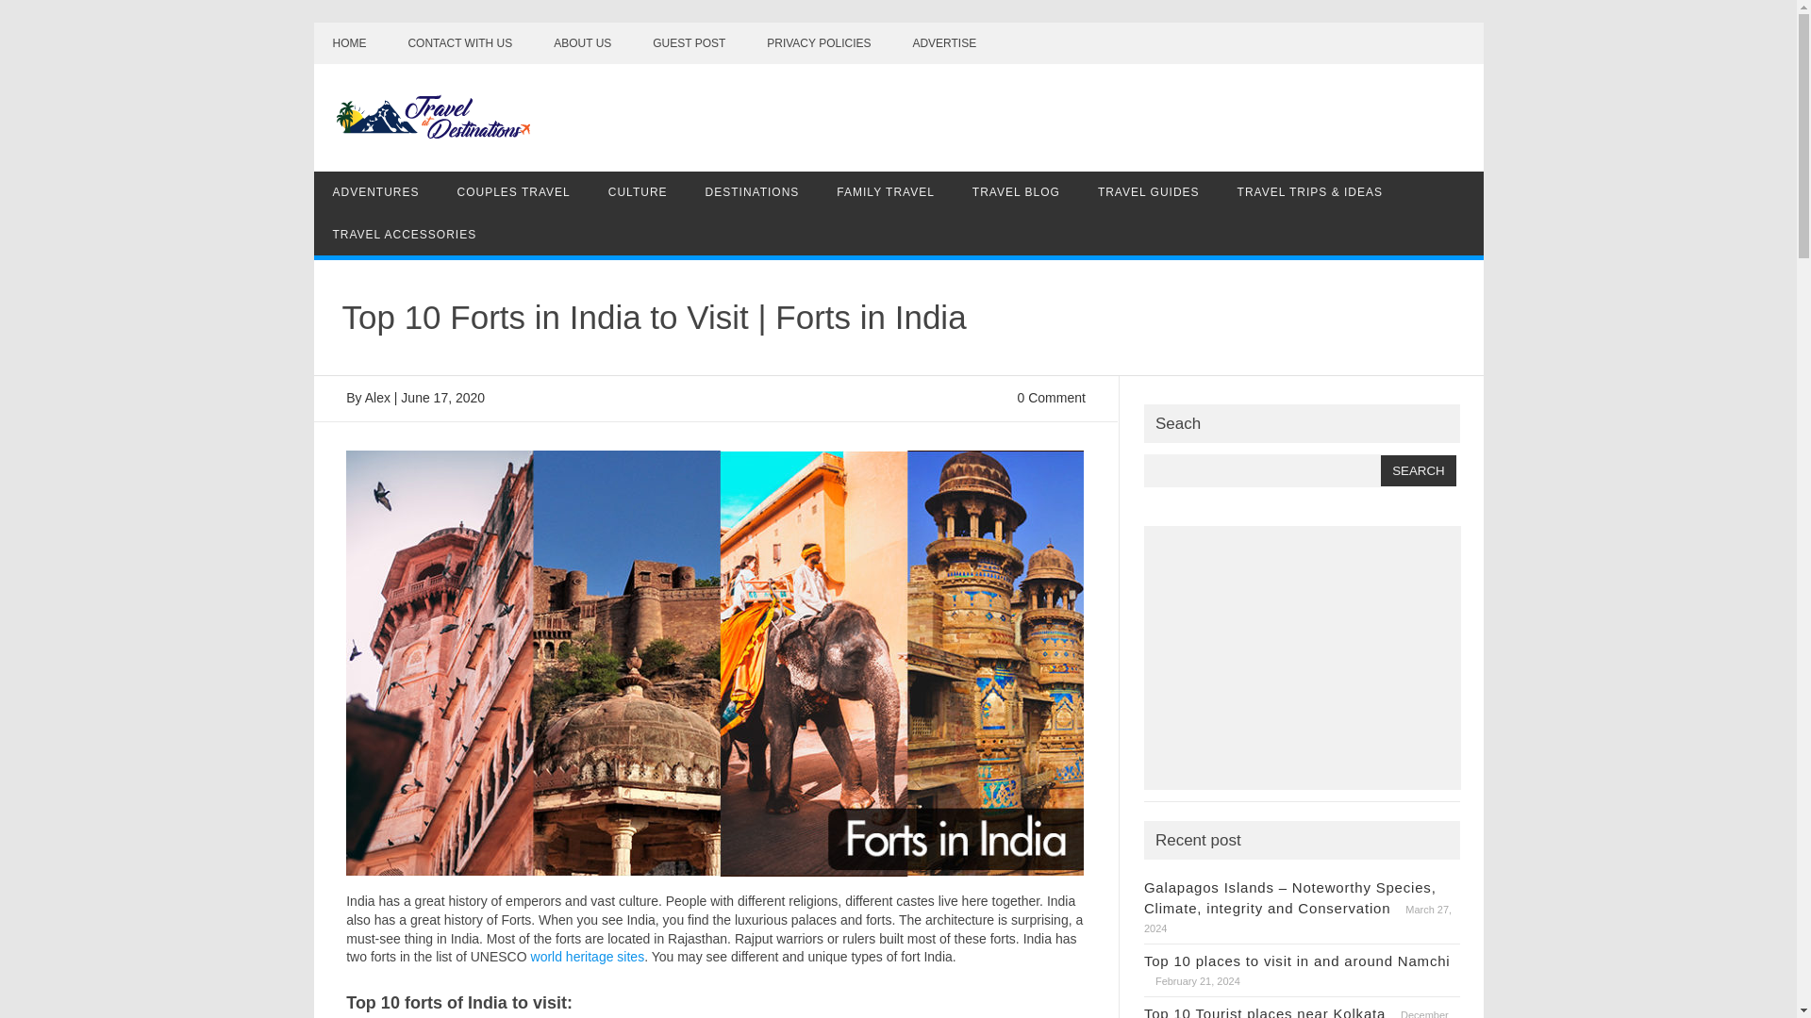 The image size is (1811, 1018). What do you see at coordinates (587, 956) in the screenshot?
I see `world heritage sites` at bounding box center [587, 956].